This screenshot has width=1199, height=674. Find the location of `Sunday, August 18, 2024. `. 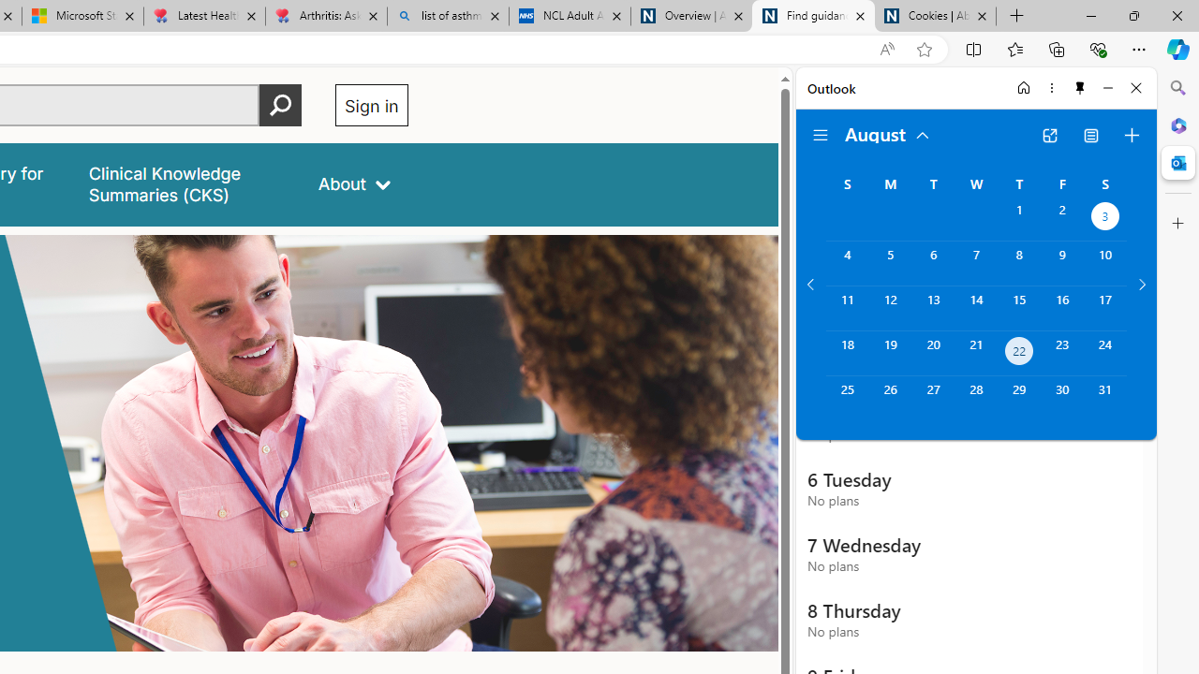

Sunday, August 18, 2024.  is located at coordinates (847, 354).